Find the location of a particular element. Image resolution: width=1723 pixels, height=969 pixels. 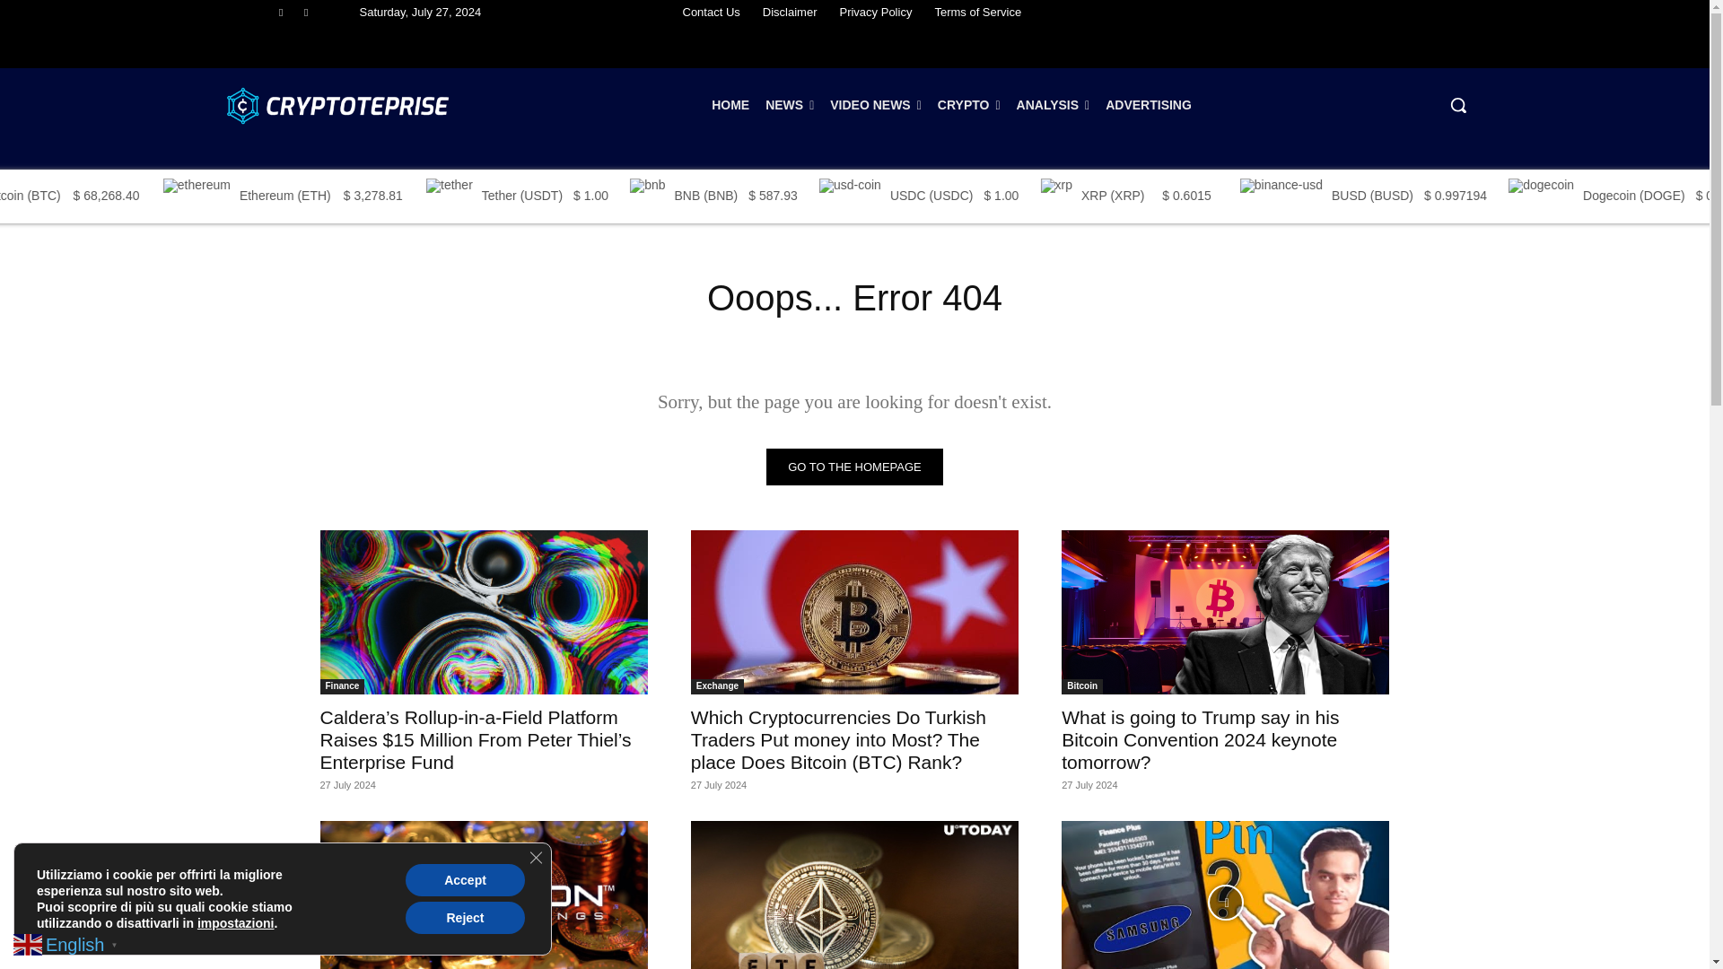

Privacy Policy is located at coordinates (875, 13).